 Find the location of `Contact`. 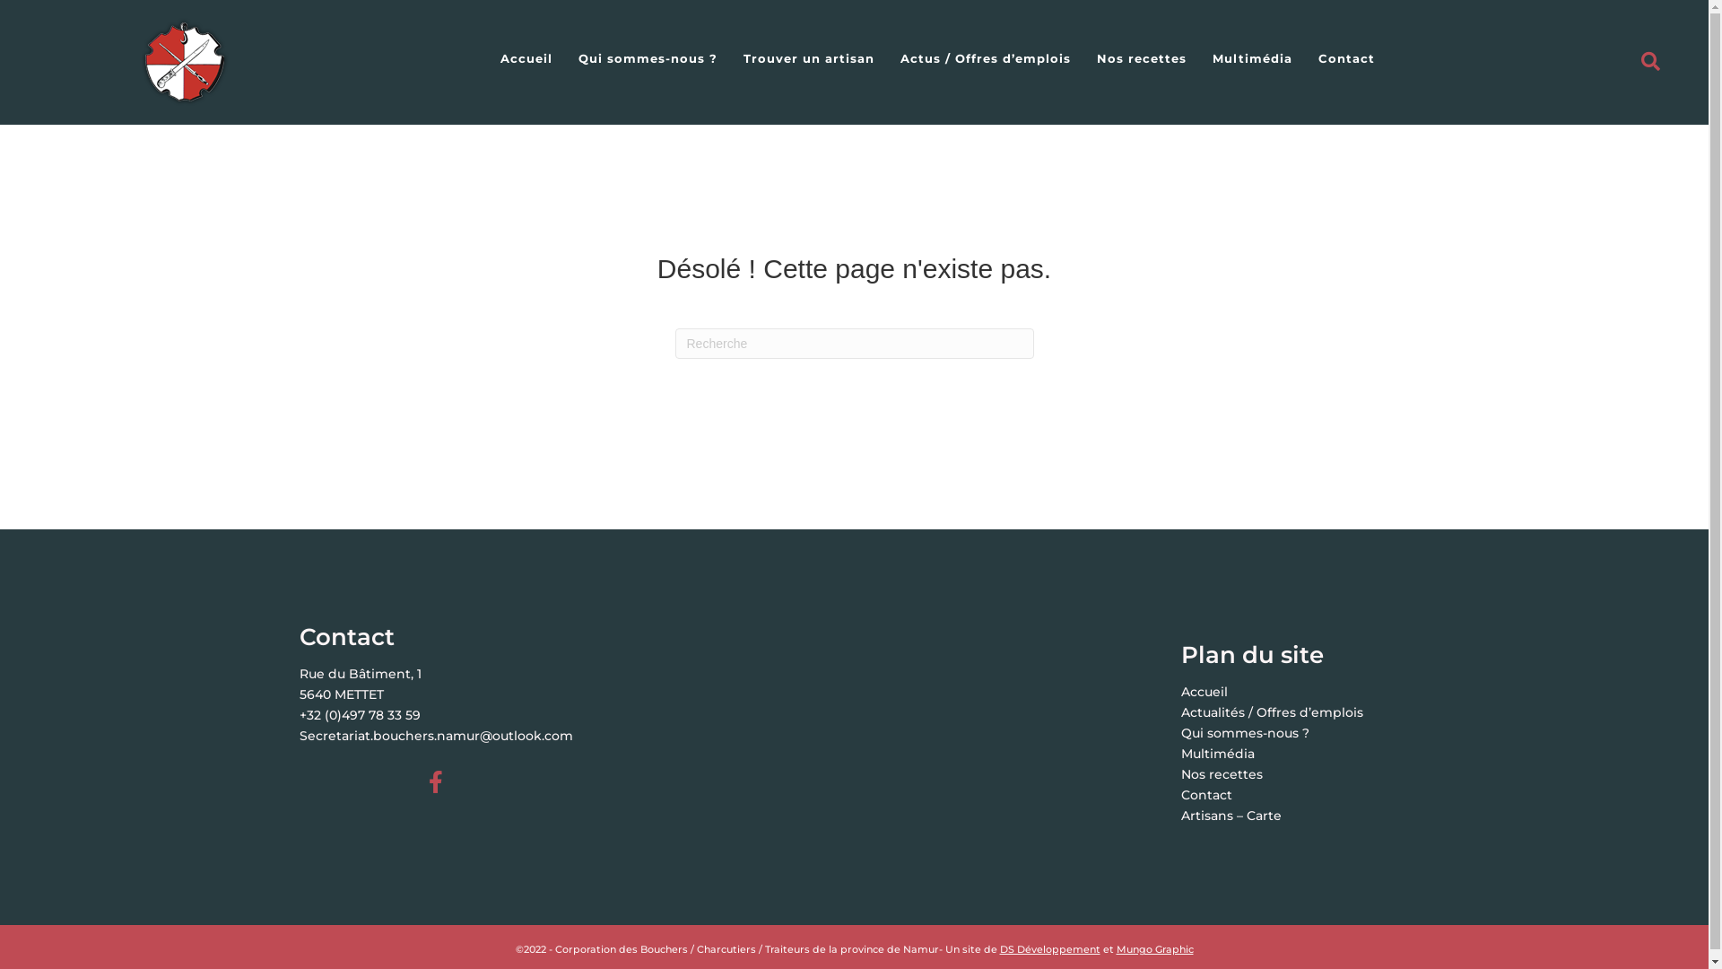

Contact is located at coordinates (1207, 795).